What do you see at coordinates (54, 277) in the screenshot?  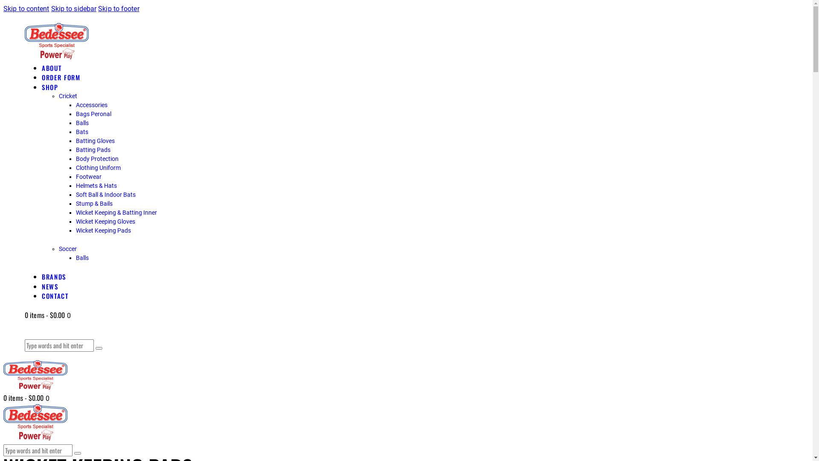 I see `BRANDS` at bounding box center [54, 277].